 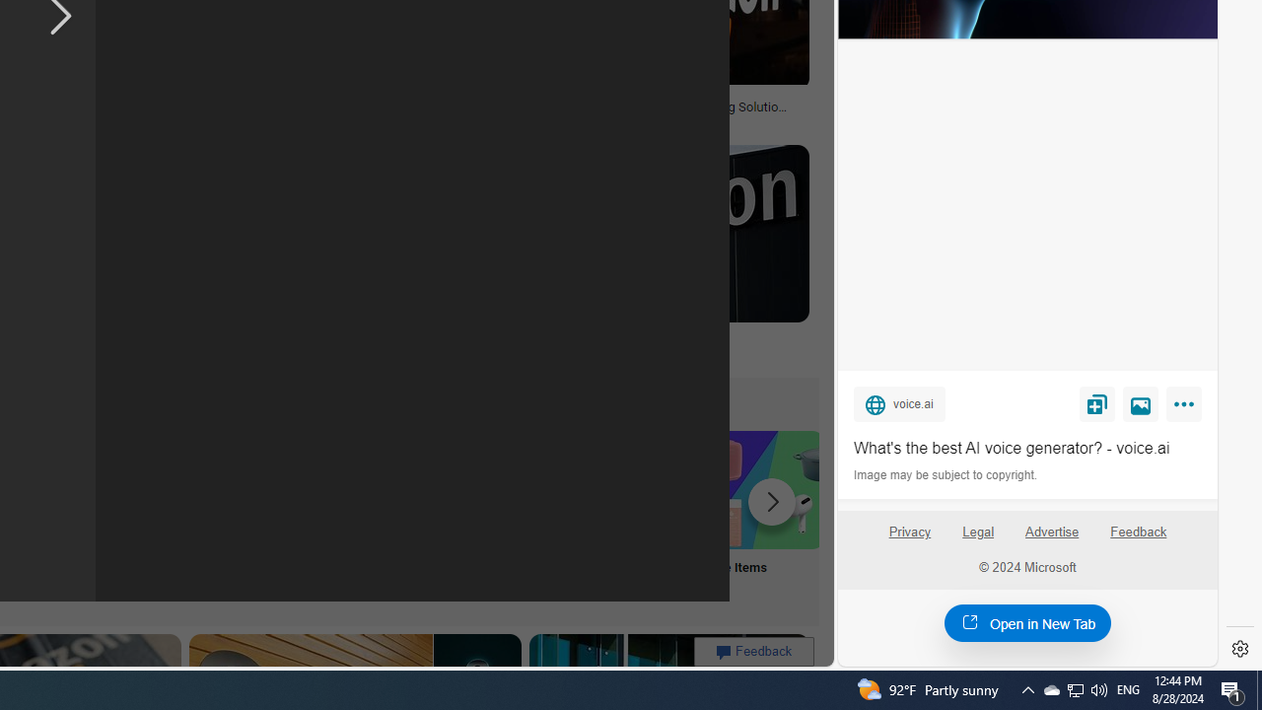 I want to click on Amazon Sale Items Sale Items, so click(x=764, y=515).